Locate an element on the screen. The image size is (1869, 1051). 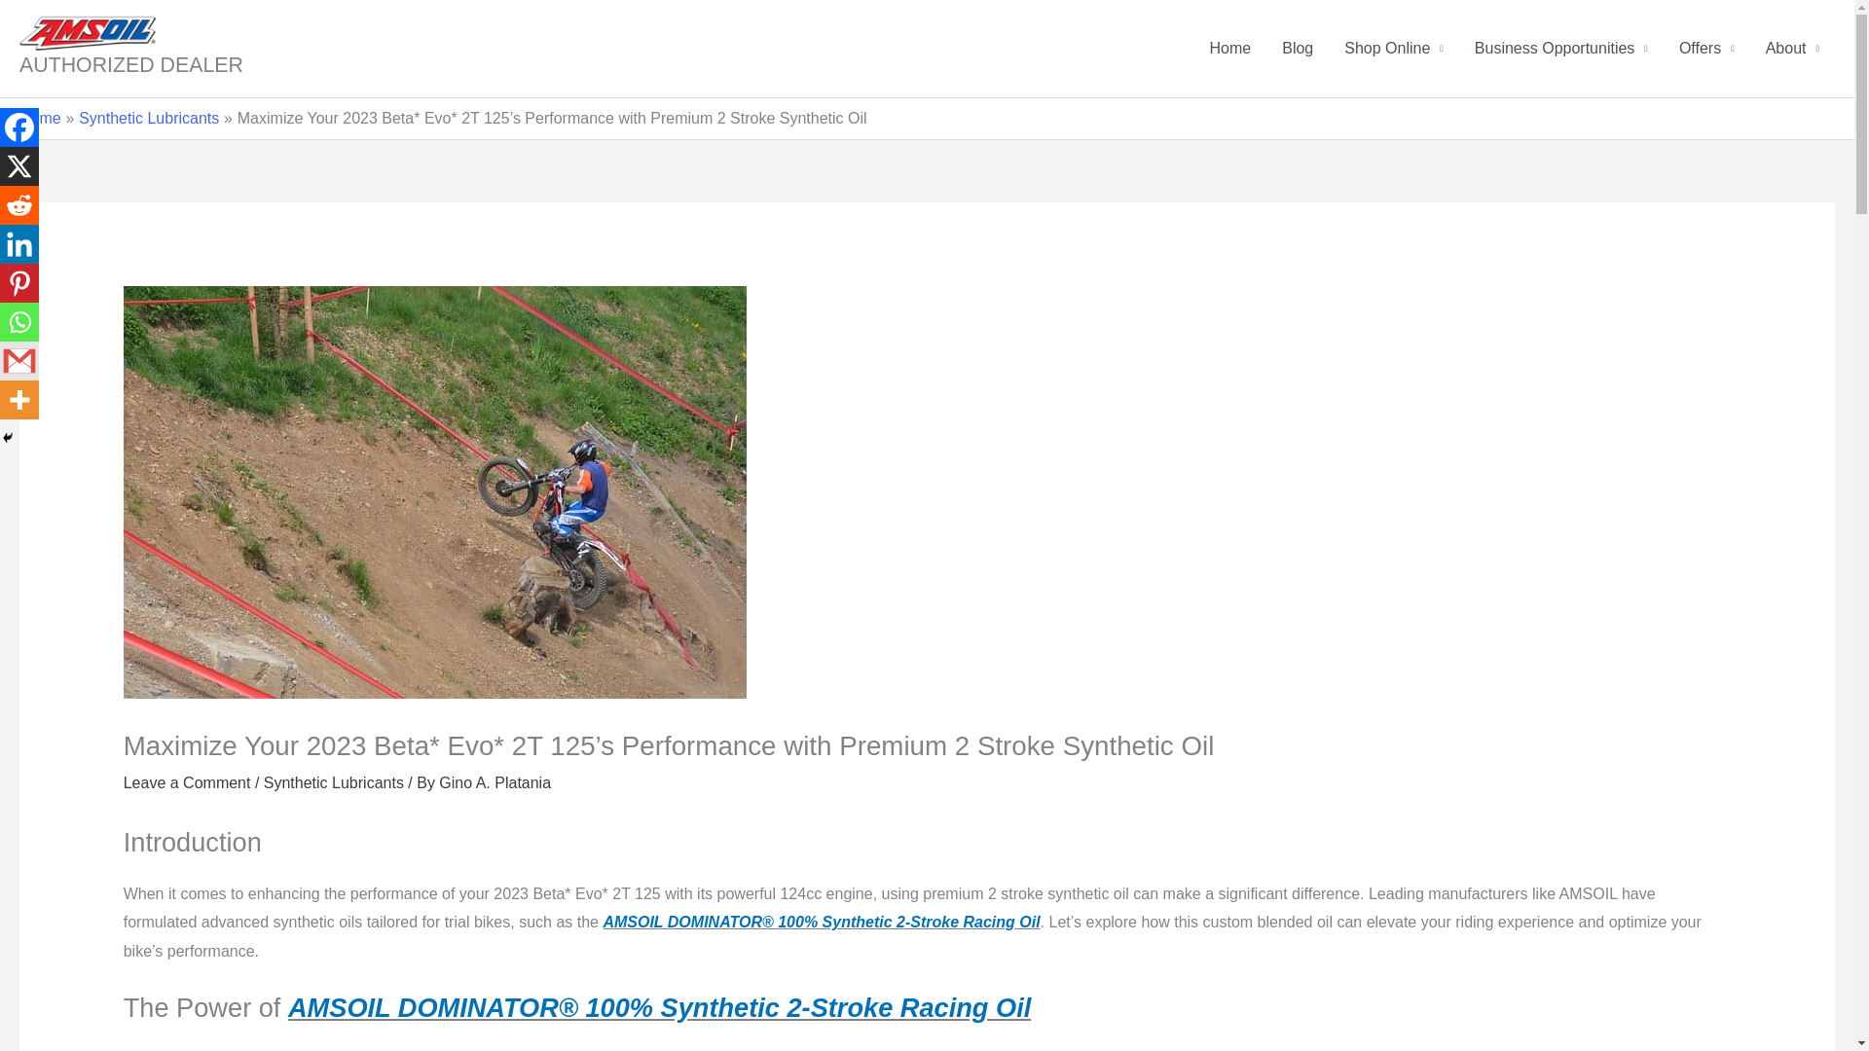
View all posts by Gino A. Platania is located at coordinates (495, 782).